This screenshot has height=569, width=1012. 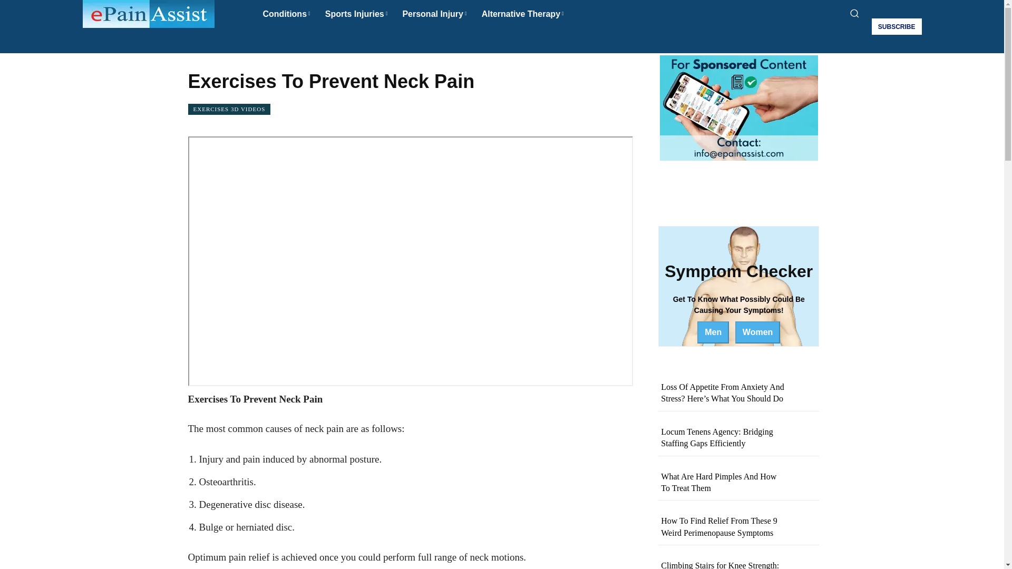 What do you see at coordinates (717, 437) in the screenshot?
I see `Locum Tenens Agency: Bridging Staffing Gaps Efficiently` at bounding box center [717, 437].